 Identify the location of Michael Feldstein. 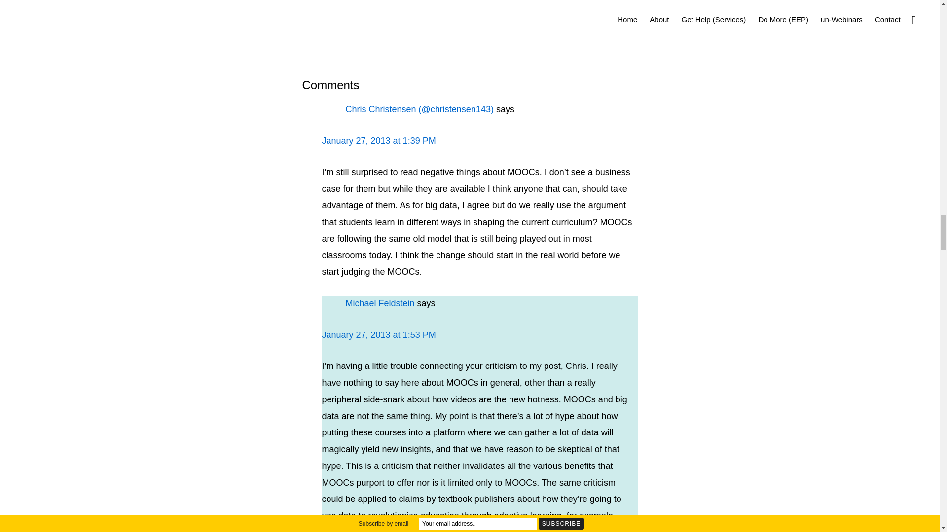
(380, 303).